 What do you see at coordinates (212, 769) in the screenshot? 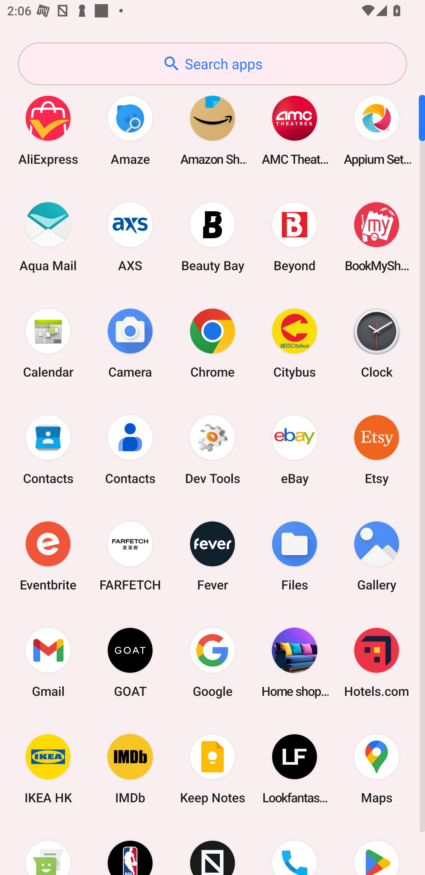
I see `Keep Notes` at bounding box center [212, 769].